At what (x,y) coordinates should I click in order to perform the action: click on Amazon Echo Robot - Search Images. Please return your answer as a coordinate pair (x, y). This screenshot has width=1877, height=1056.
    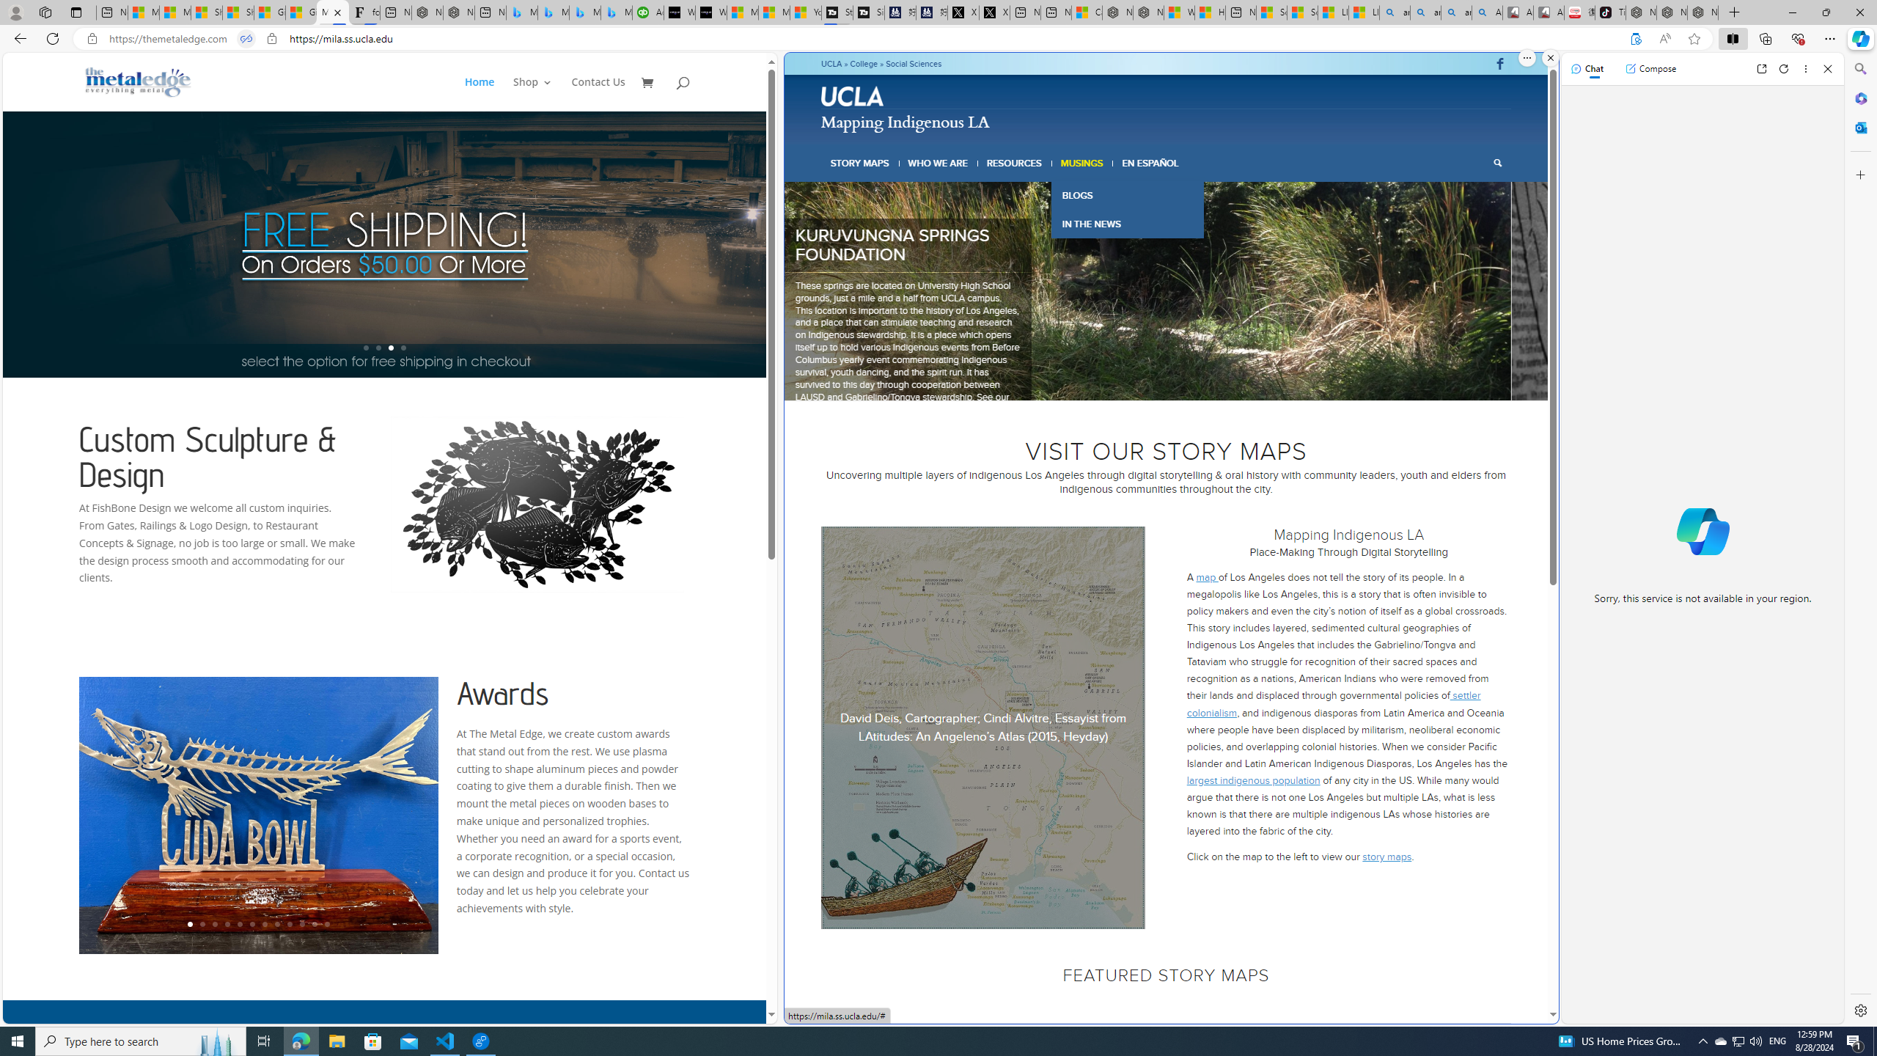
    Looking at the image, I should click on (1487, 12).